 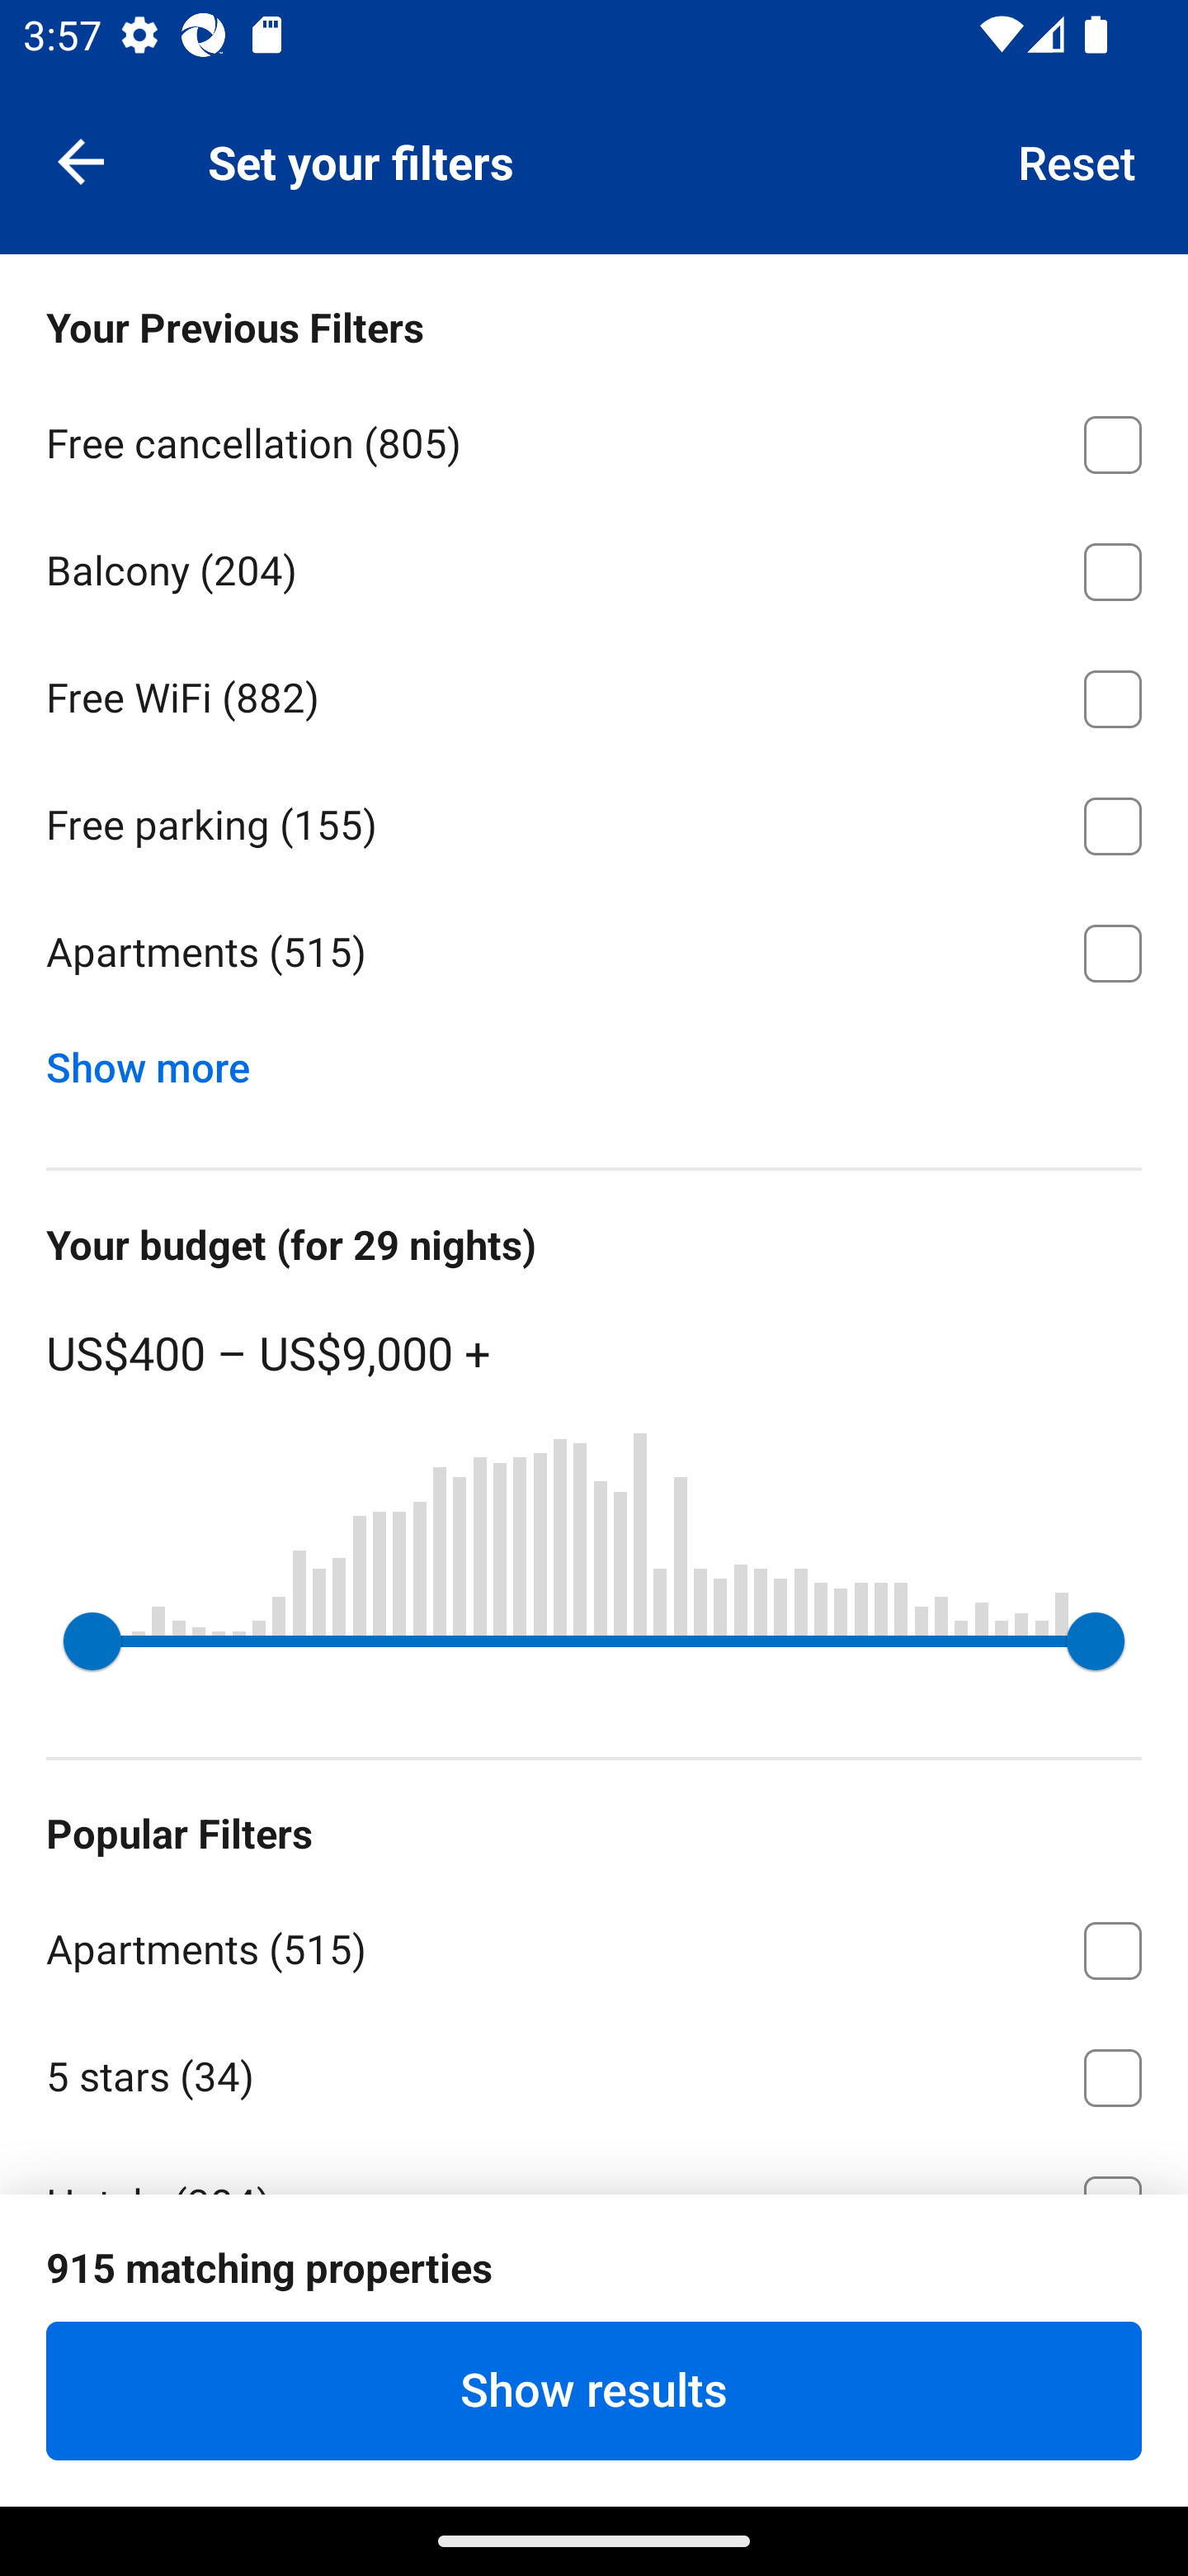 What do you see at coordinates (594, 2072) in the screenshot?
I see `5 stars ⁦(34)` at bounding box center [594, 2072].